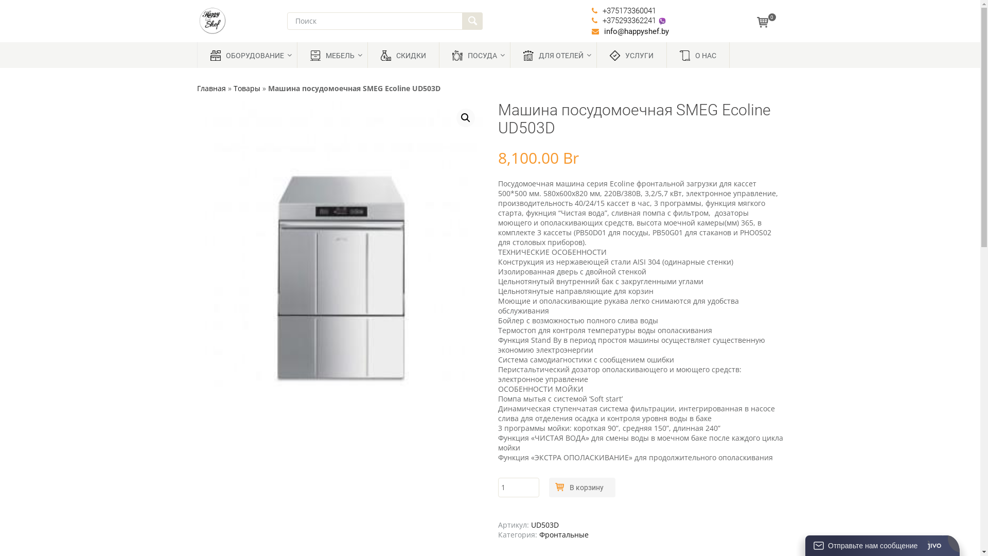 The image size is (988, 556). What do you see at coordinates (220, 46) in the screenshot?
I see `Skip to content` at bounding box center [220, 46].